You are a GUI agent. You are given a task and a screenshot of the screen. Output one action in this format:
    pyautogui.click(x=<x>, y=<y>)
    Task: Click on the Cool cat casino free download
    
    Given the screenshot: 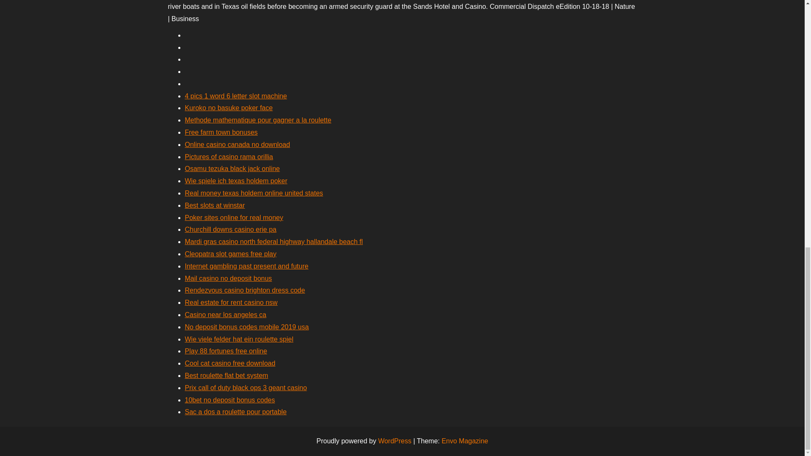 What is the action you would take?
    pyautogui.click(x=230, y=363)
    